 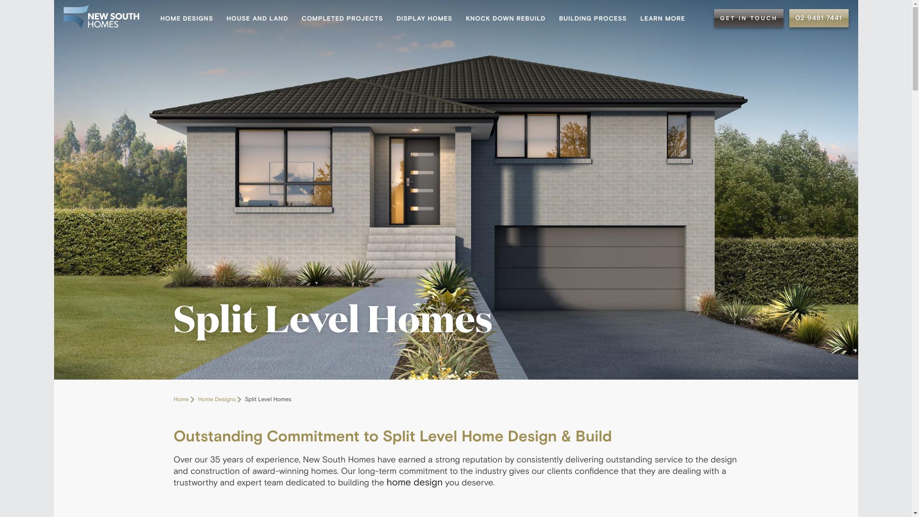 I want to click on COMPLETED PROJECTS, so click(x=342, y=18).